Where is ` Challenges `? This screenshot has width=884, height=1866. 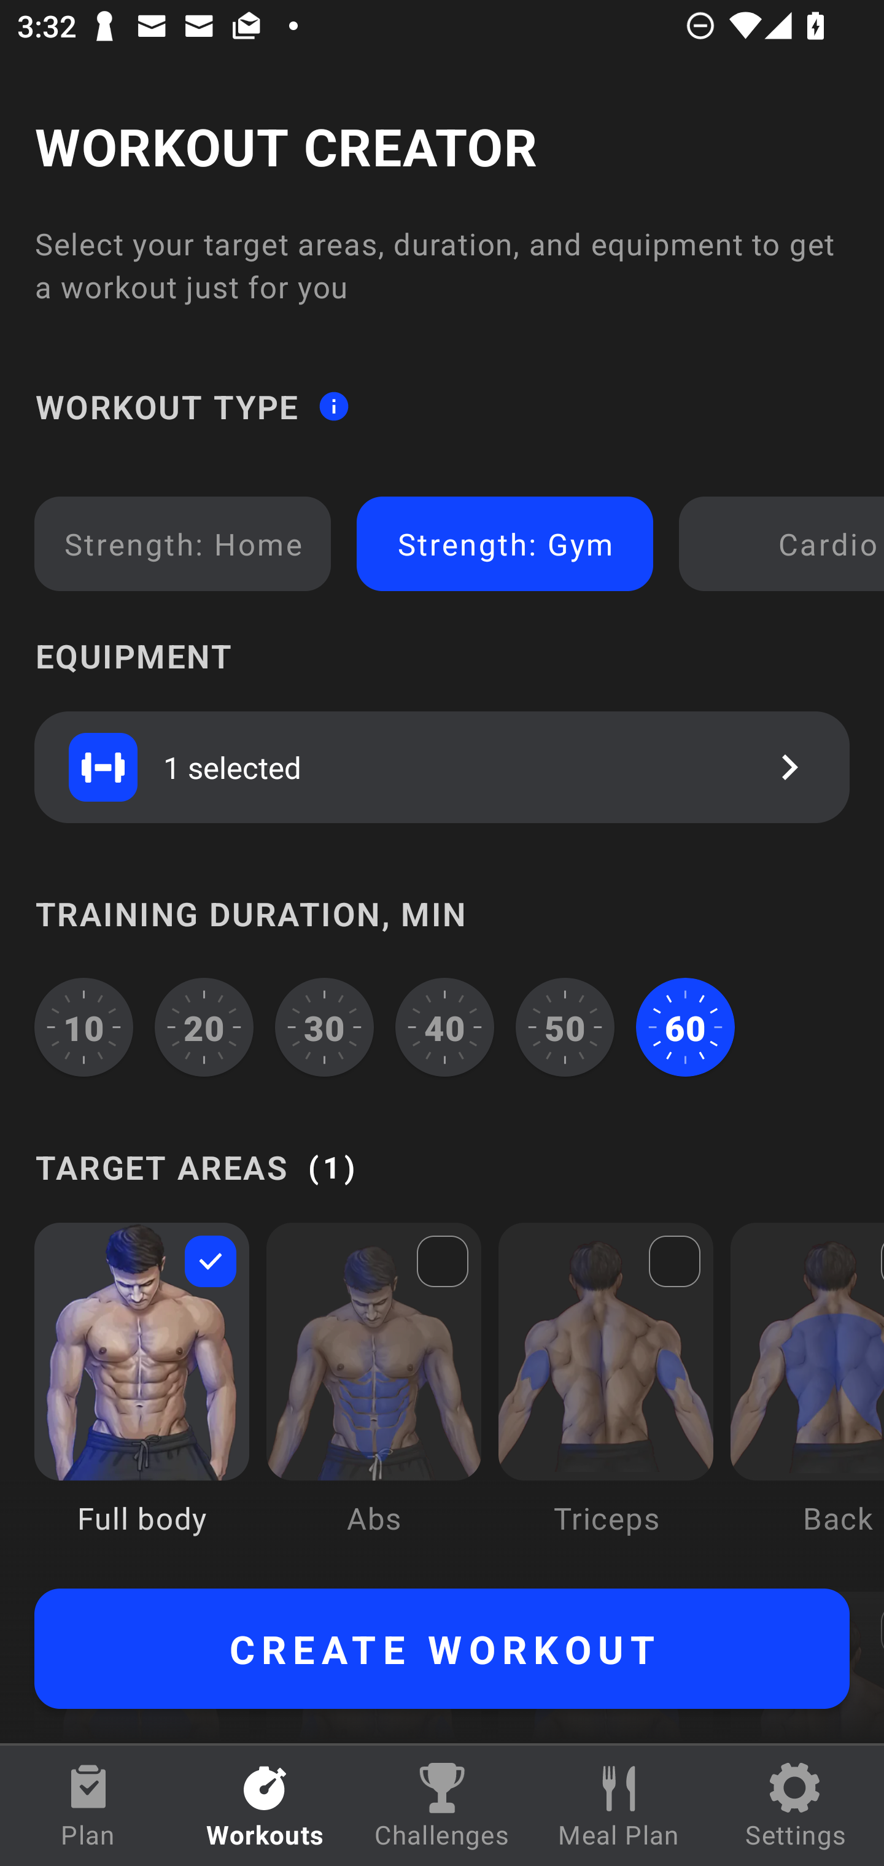
 Challenges  is located at coordinates (442, 1806).